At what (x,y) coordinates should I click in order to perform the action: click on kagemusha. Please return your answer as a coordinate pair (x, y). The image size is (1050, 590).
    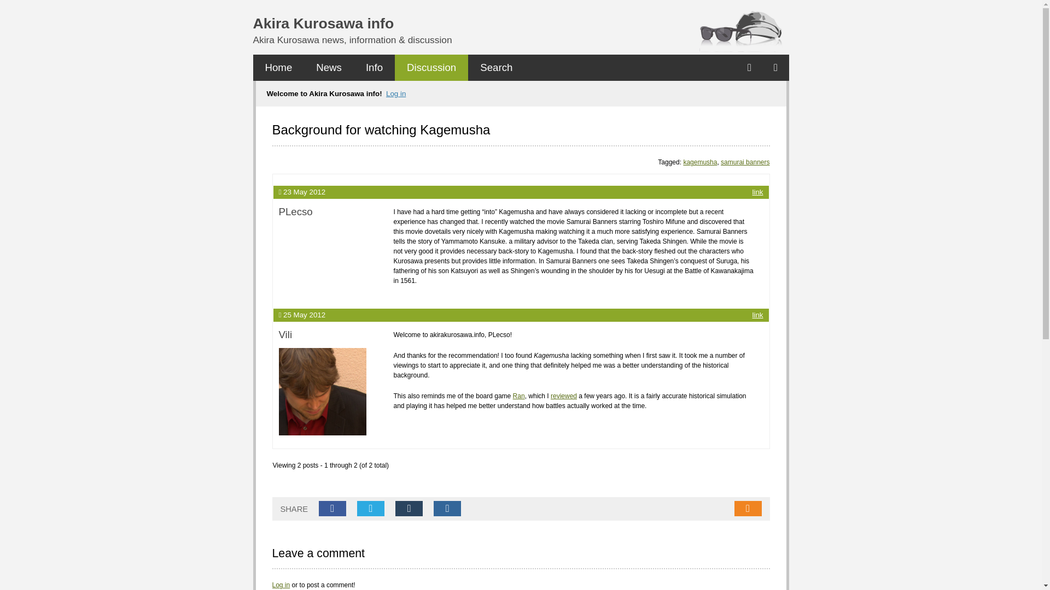
    Looking at the image, I should click on (700, 162).